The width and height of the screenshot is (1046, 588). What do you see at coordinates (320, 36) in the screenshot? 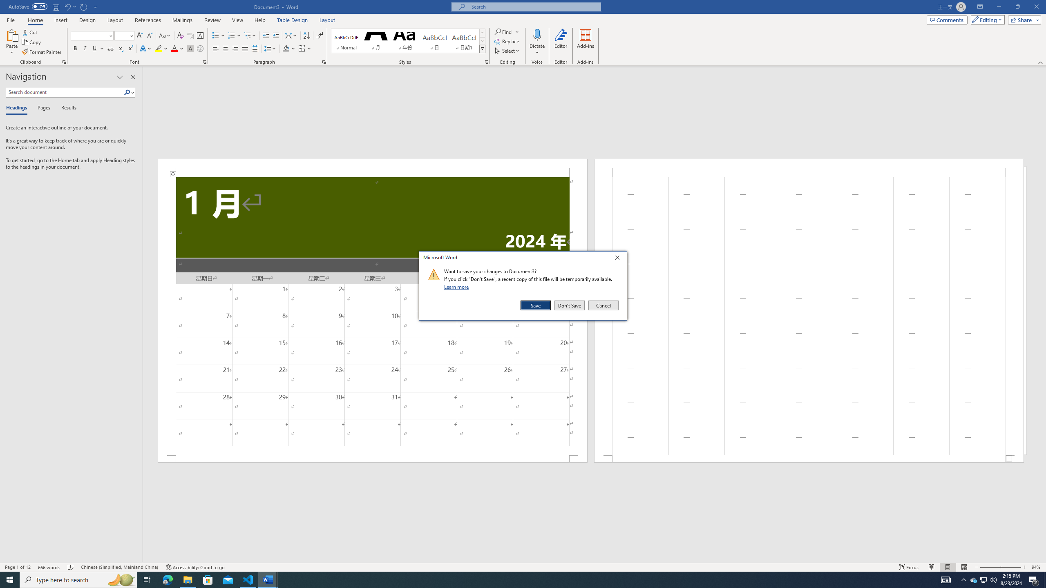
I see `Show/Hide Editing Marks` at bounding box center [320, 36].